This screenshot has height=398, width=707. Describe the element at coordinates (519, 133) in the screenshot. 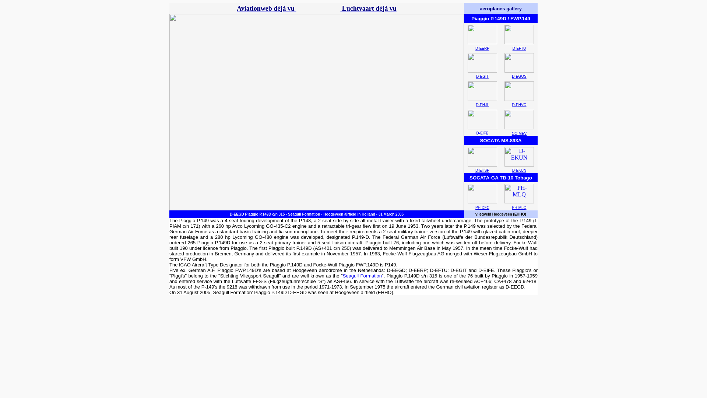

I see `OO-MEV` at that location.